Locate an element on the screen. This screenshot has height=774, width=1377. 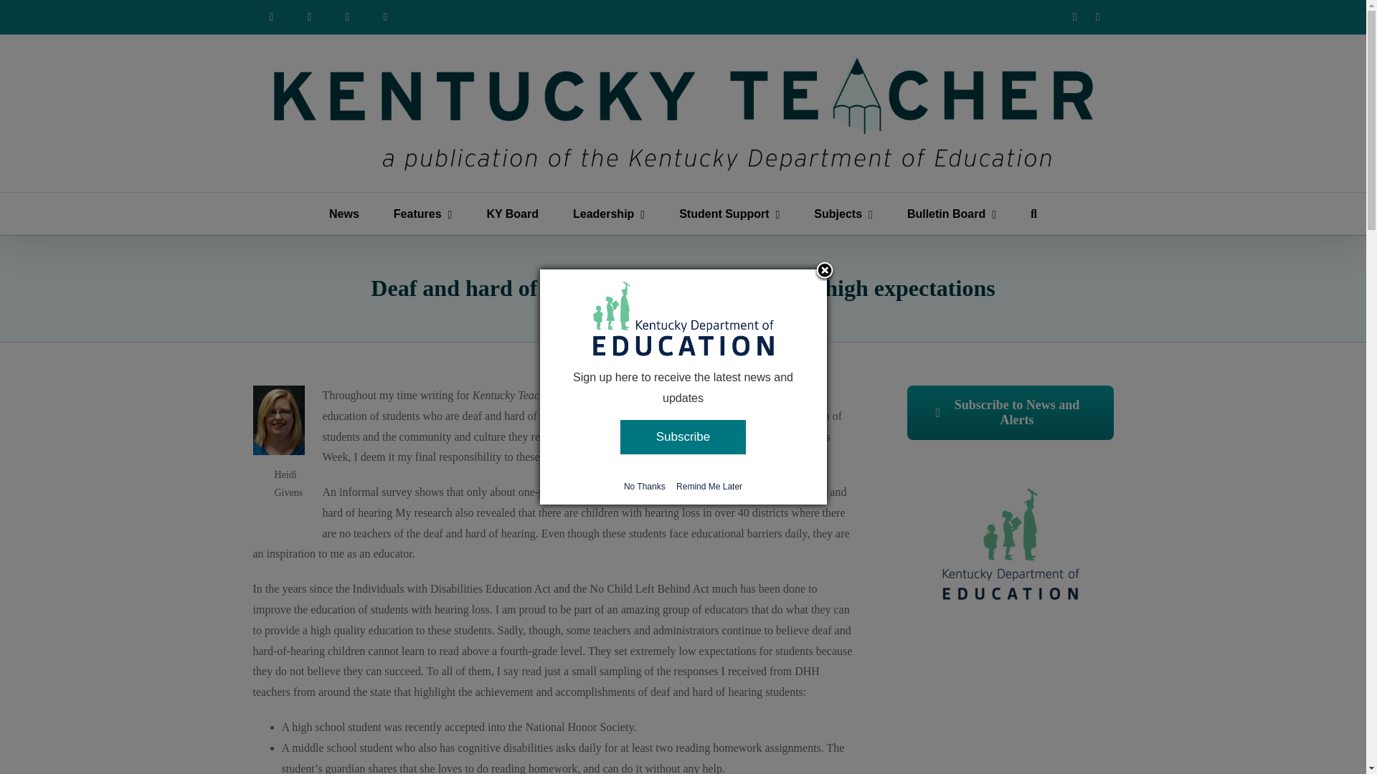
Leadership is located at coordinates (608, 214).